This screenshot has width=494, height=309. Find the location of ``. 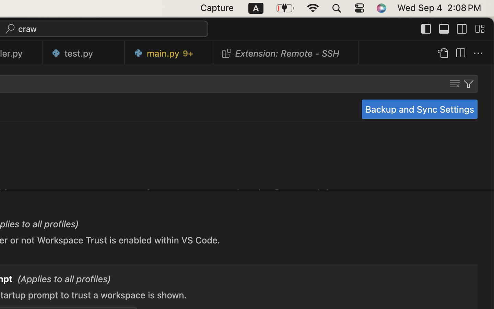

 is located at coordinates (462, 29).